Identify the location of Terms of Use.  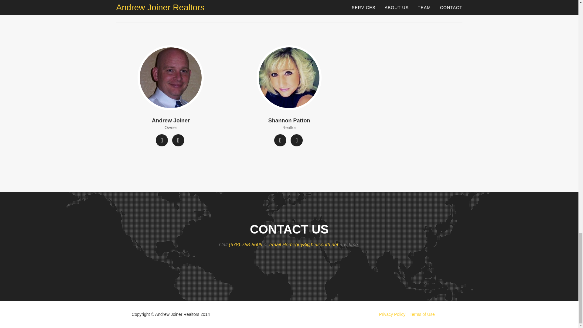
(422, 314).